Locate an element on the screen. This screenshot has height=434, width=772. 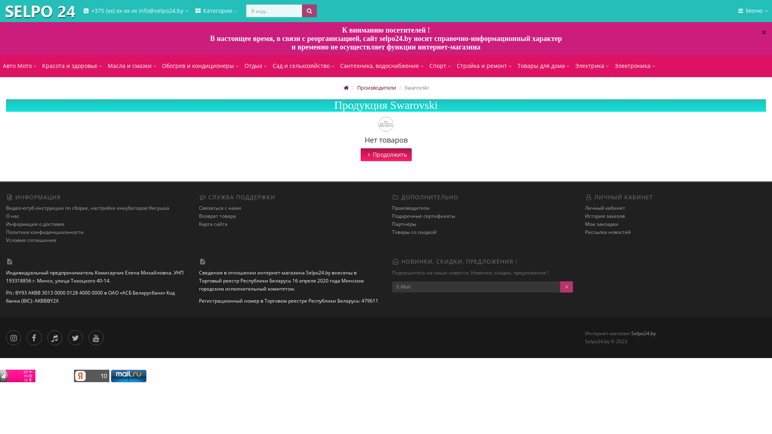
Selpo24.by is located at coordinates (643, 334).